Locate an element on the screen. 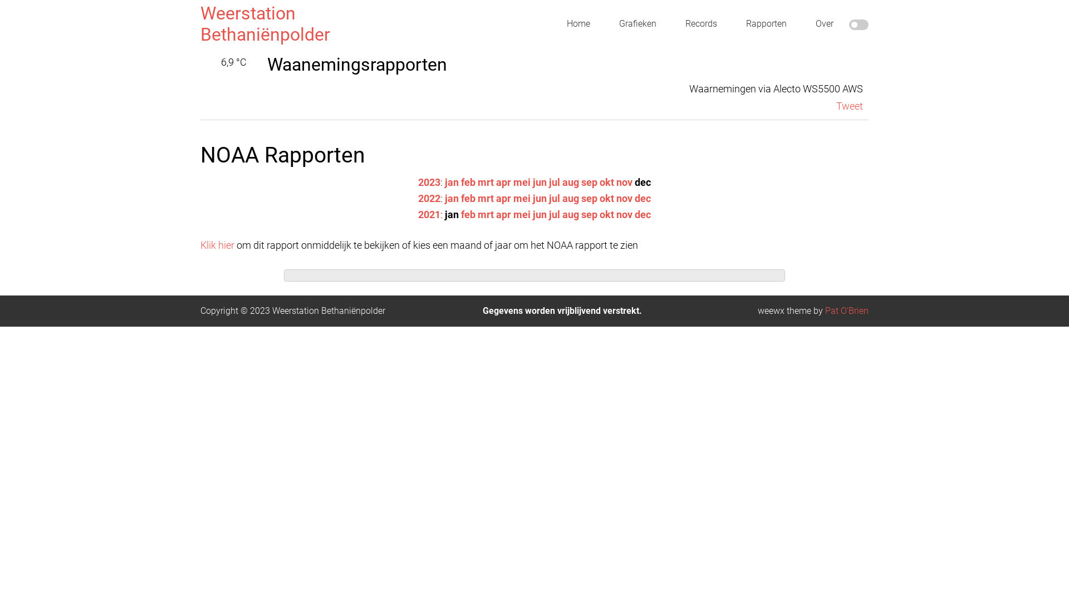 The height and width of the screenshot is (601, 1069). aug is located at coordinates (570, 215).